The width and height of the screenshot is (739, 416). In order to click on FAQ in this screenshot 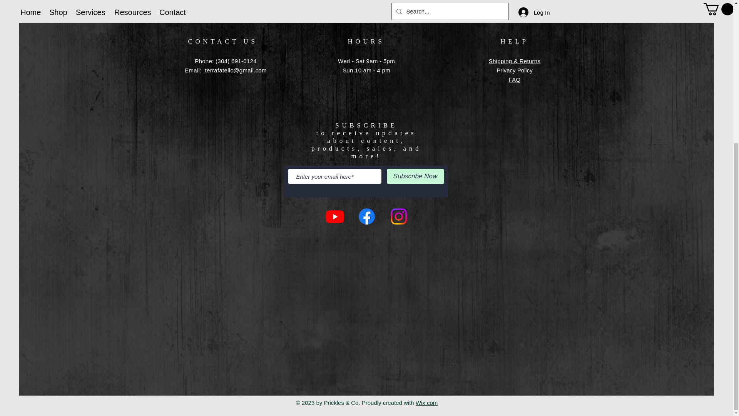, I will do `click(515, 79)`.